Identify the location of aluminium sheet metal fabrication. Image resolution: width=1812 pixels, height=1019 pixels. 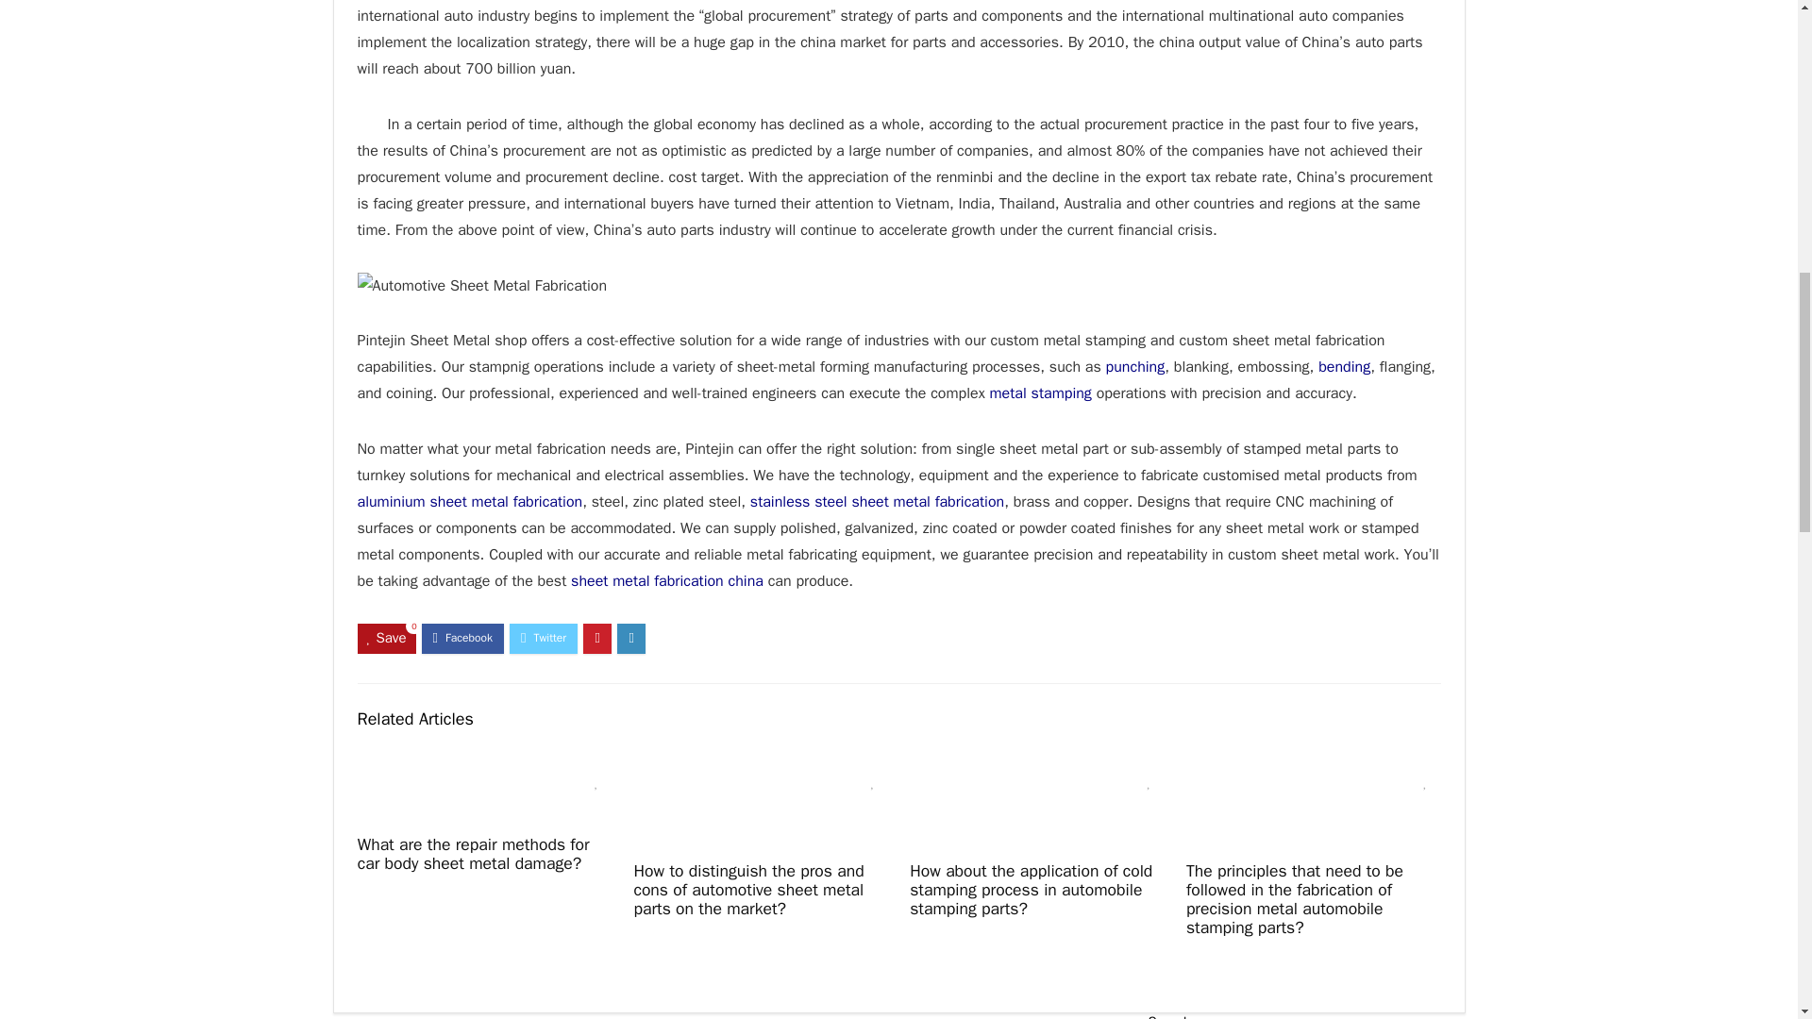
(469, 502).